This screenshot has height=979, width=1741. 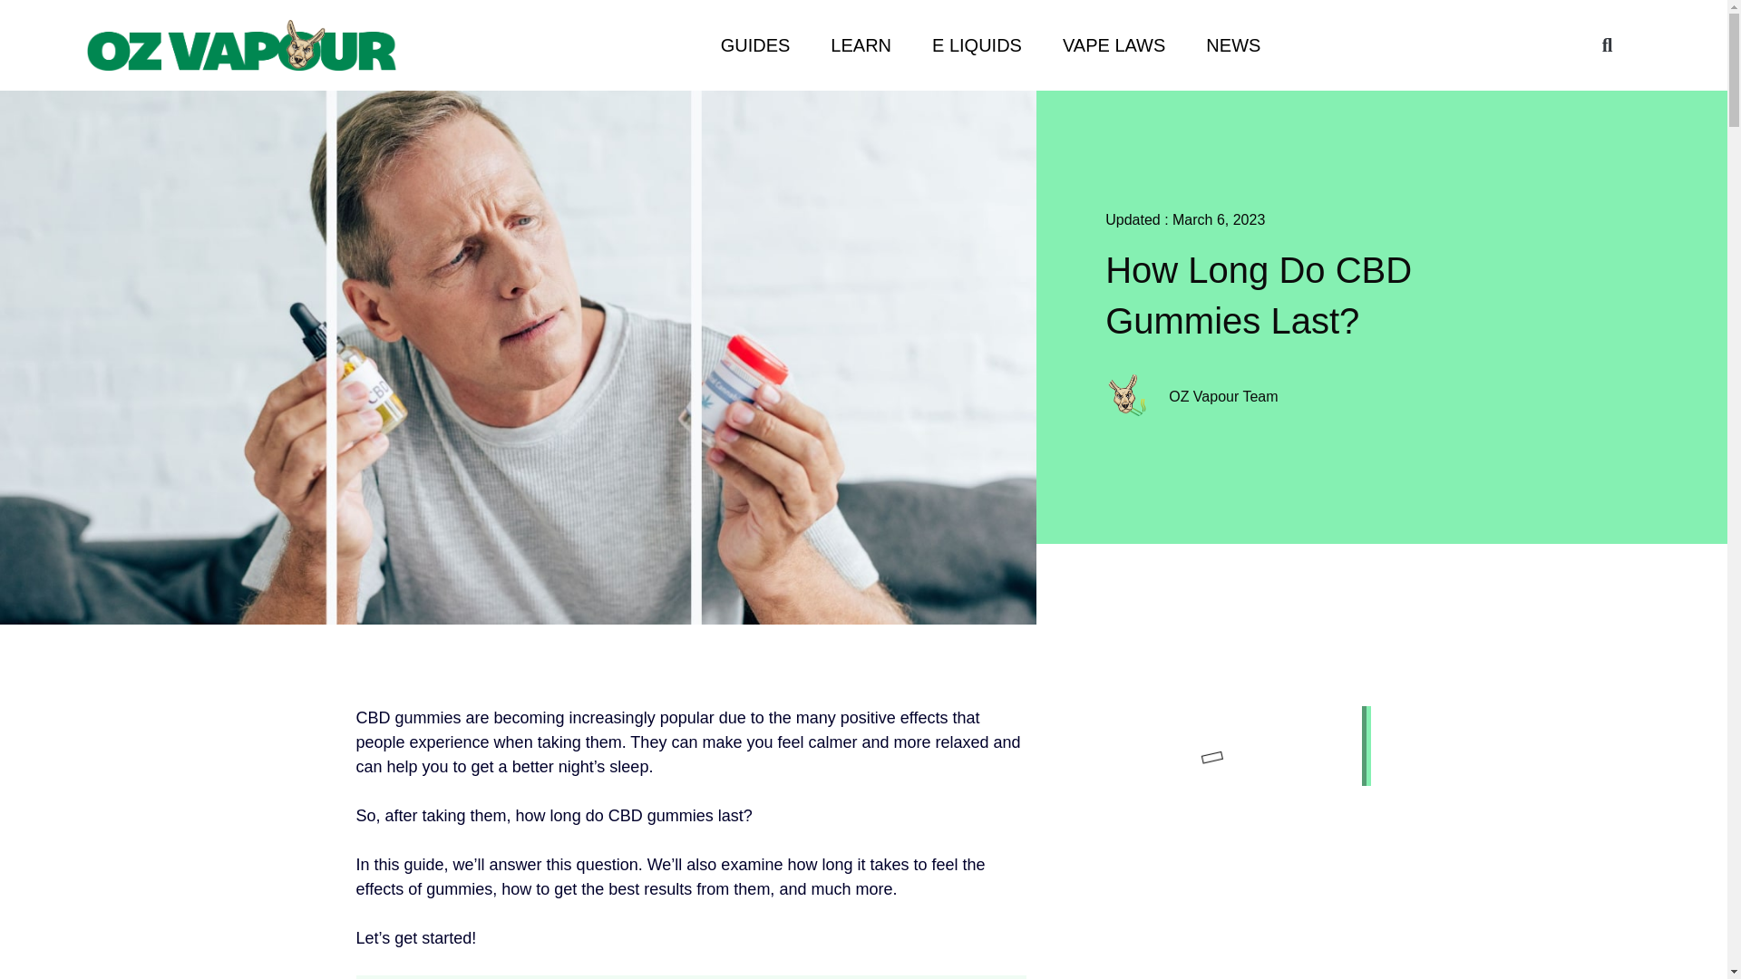 What do you see at coordinates (1114, 45) in the screenshot?
I see `VAPE LAWS` at bounding box center [1114, 45].